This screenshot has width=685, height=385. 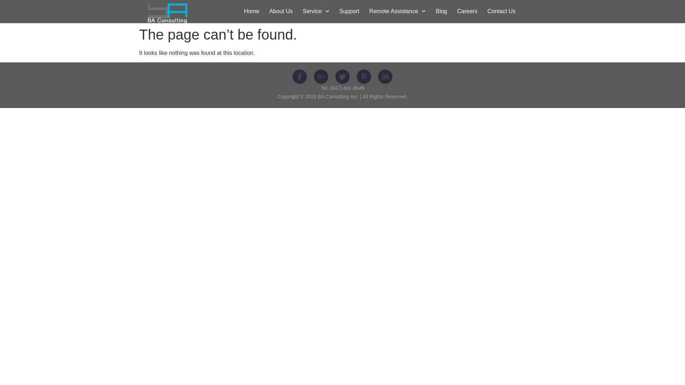 What do you see at coordinates (316, 11) in the screenshot?
I see `Service` at bounding box center [316, 11].